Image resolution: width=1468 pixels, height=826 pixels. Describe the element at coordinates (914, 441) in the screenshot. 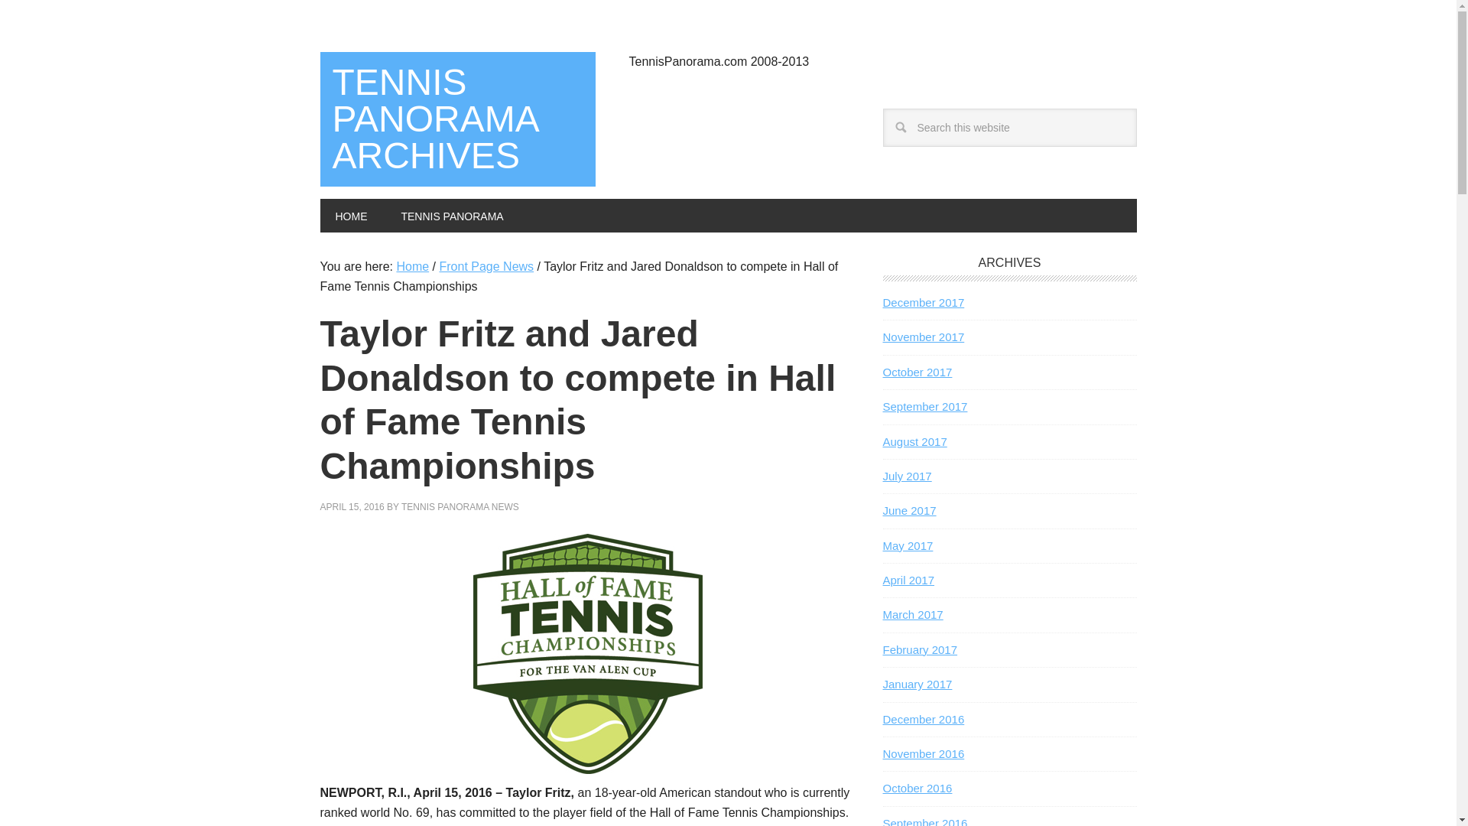

I see `August 2017` at that location.